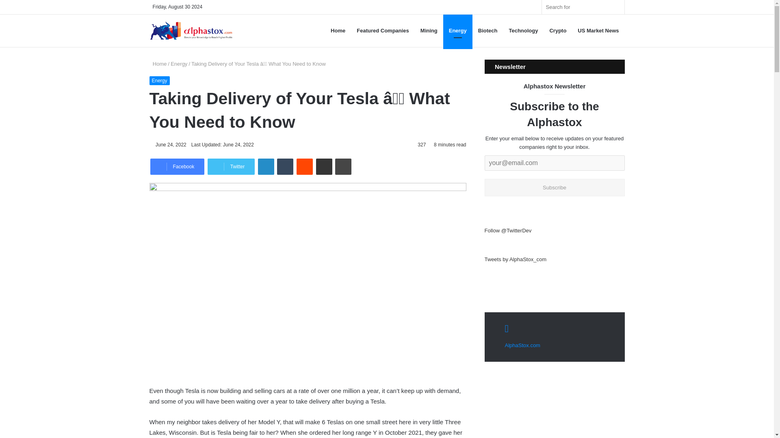 This screenshot has height=438, width=780. I want to click on Twitter, so click(231, 166).